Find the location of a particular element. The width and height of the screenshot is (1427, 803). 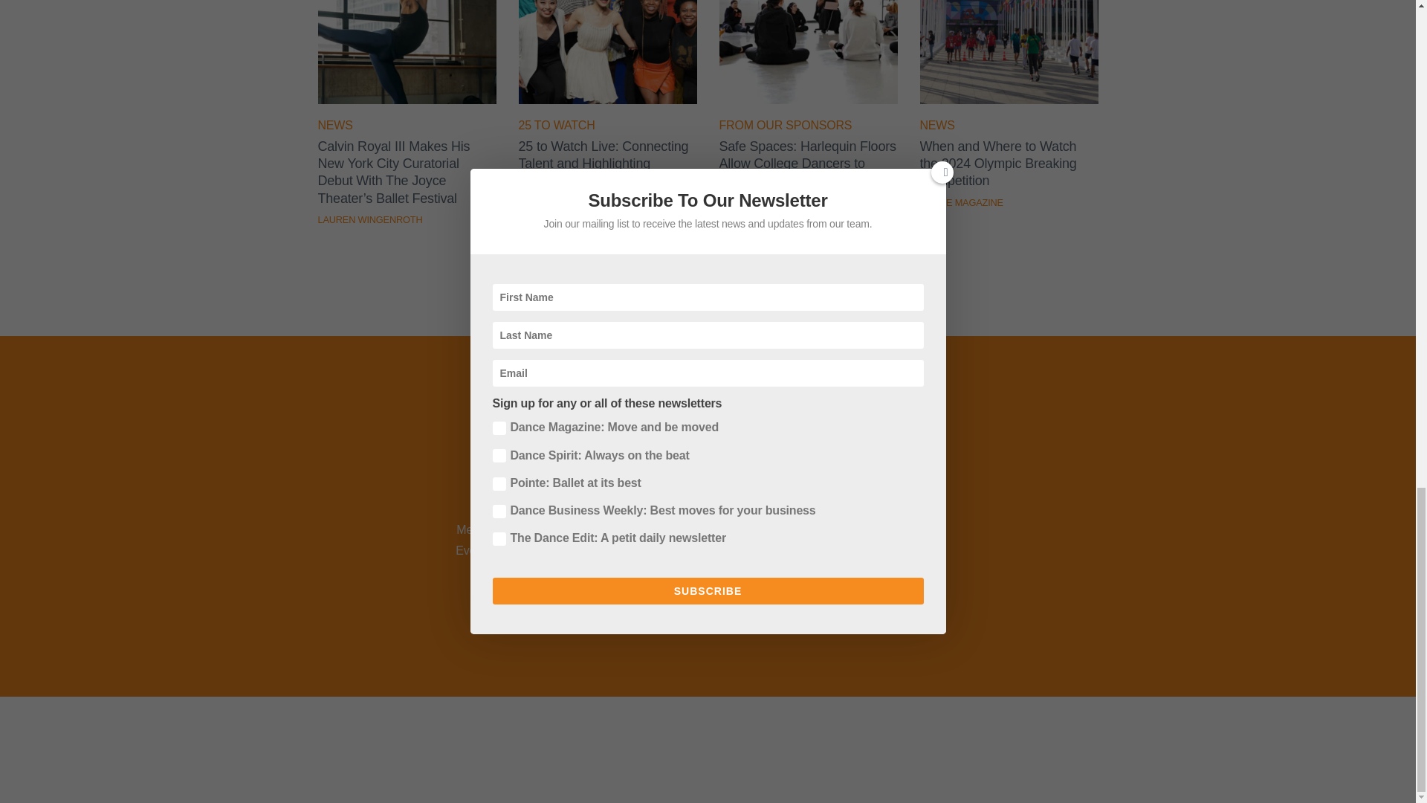

Follow on Twitter is located at coordinates (650, 478).